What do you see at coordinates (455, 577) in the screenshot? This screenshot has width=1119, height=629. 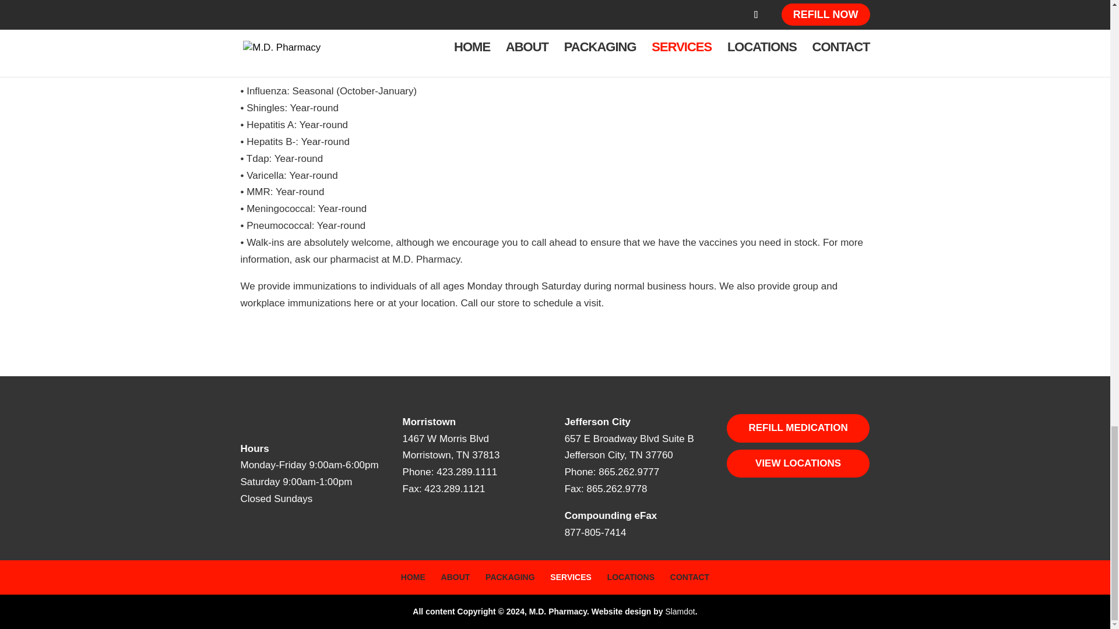 I see `ABOUT` at bounding box center [455, 577].